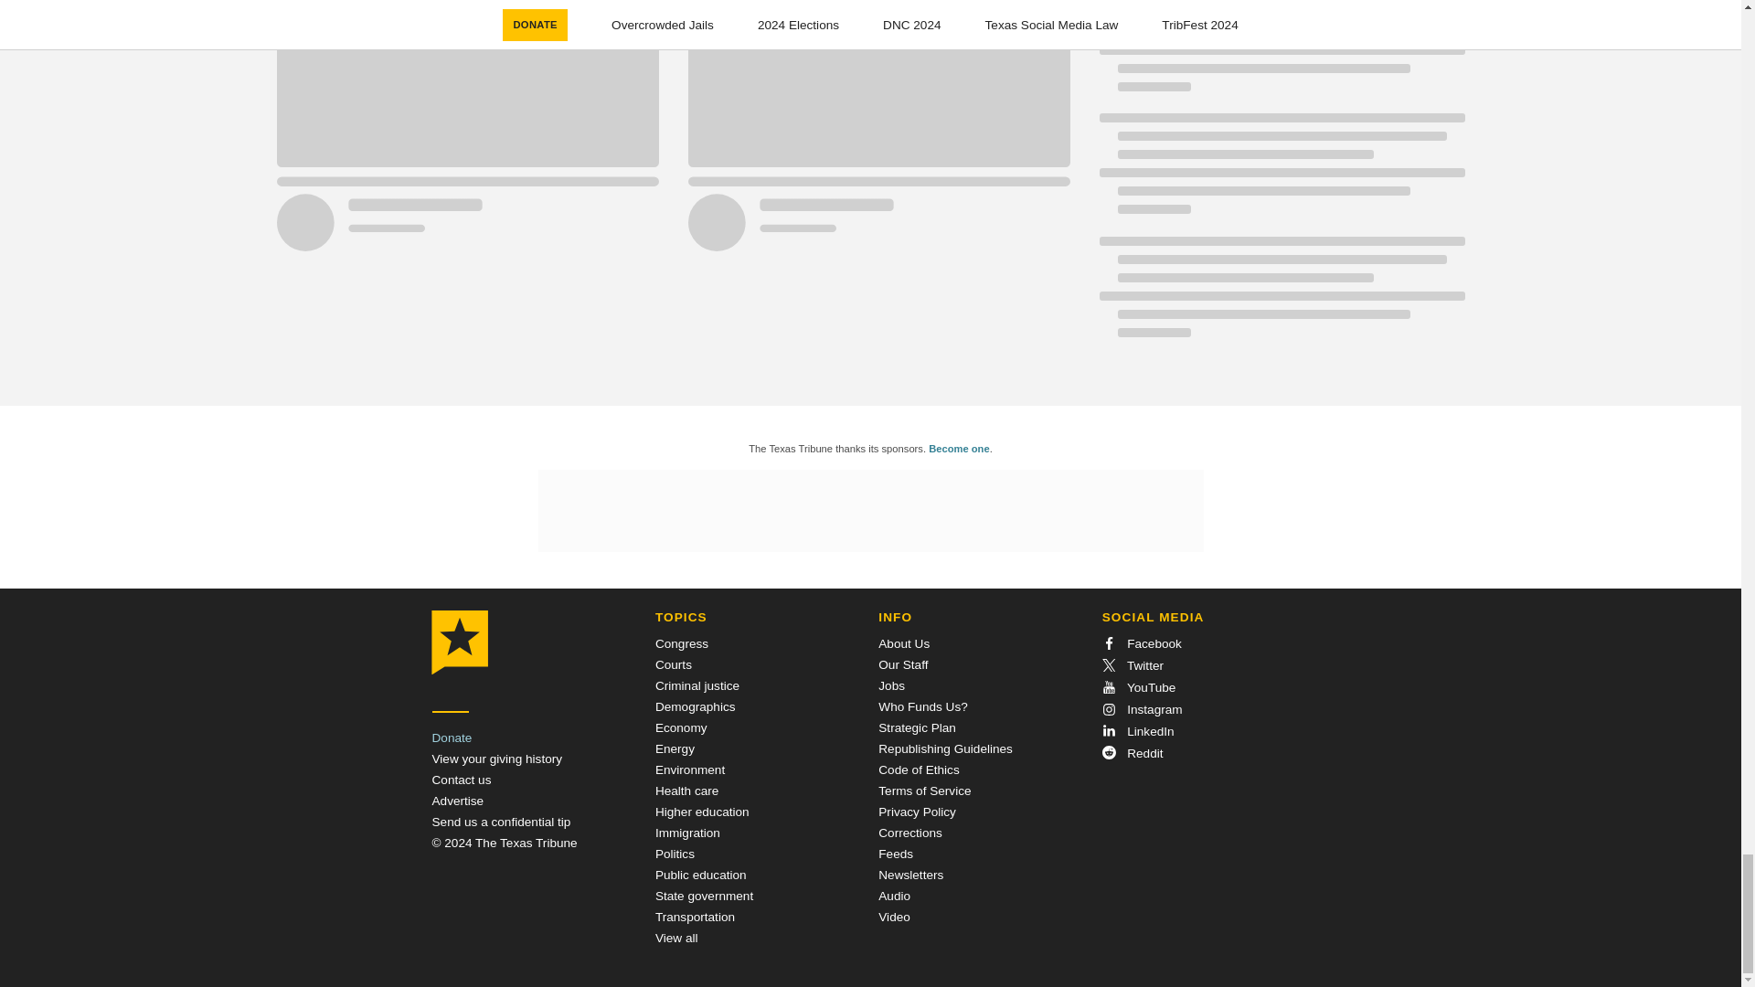 The height and width of the screenshot is (987, 1755). What do you see at coordinates (924, 790) in the screenshot?
I see `Terms of Service` at bounding box center [924, 790].